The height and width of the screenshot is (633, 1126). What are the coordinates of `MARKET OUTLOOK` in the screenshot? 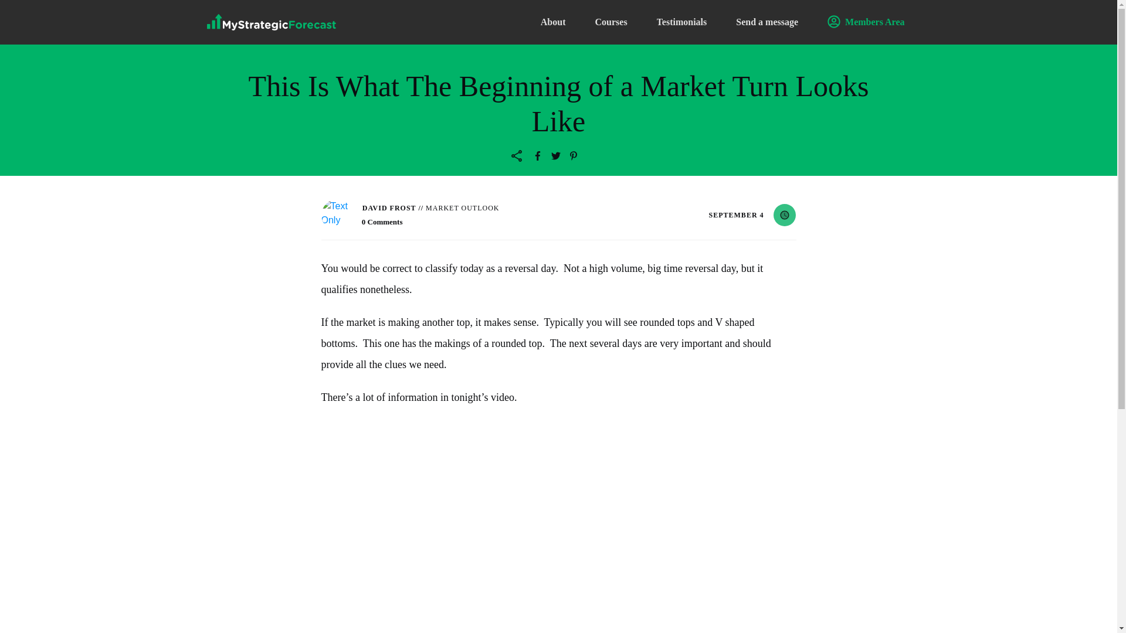 It's located at (462, 207).